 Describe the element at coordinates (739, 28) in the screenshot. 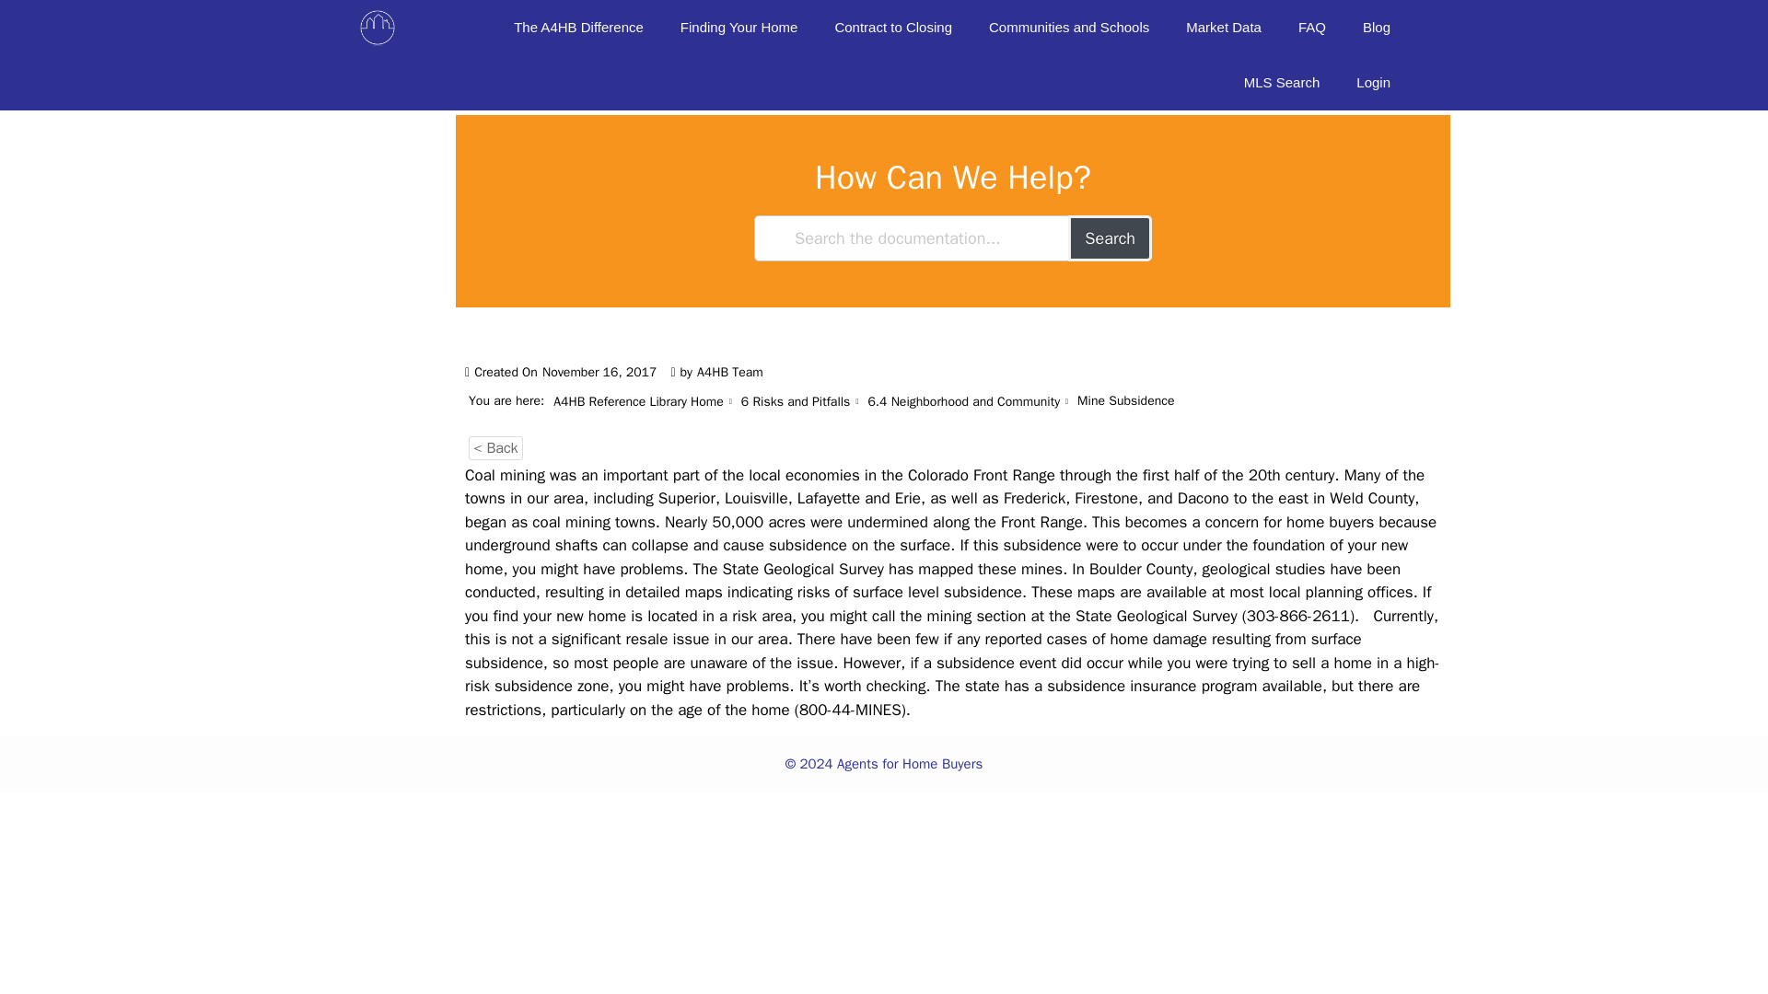

I see `First you have to find a house you want to buy` at that location.